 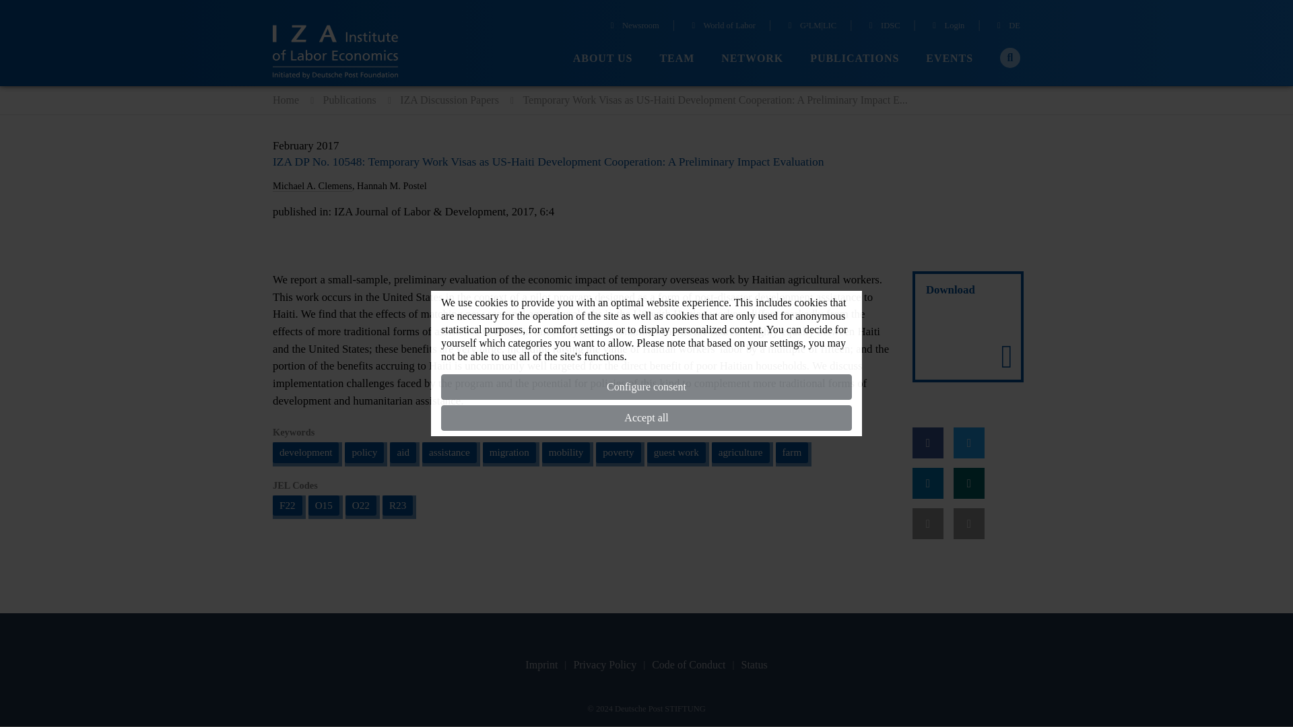 I want to click on IDSC, so click(x=882, y=27).